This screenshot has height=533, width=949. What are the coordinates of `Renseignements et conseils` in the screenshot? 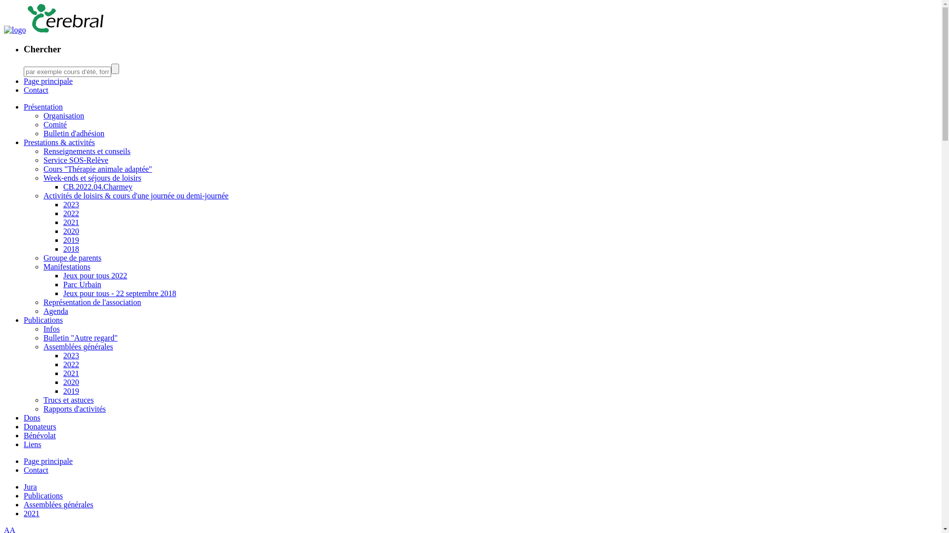 It's located at (87, 151).